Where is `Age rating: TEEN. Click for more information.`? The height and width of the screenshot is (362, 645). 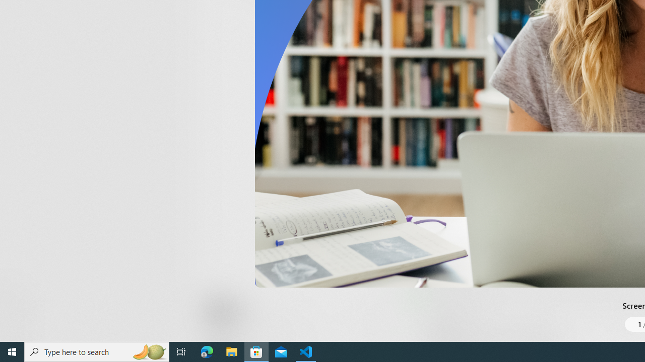
Age rating: TEEN. Click for more information. is located at coordinates (246, 312).